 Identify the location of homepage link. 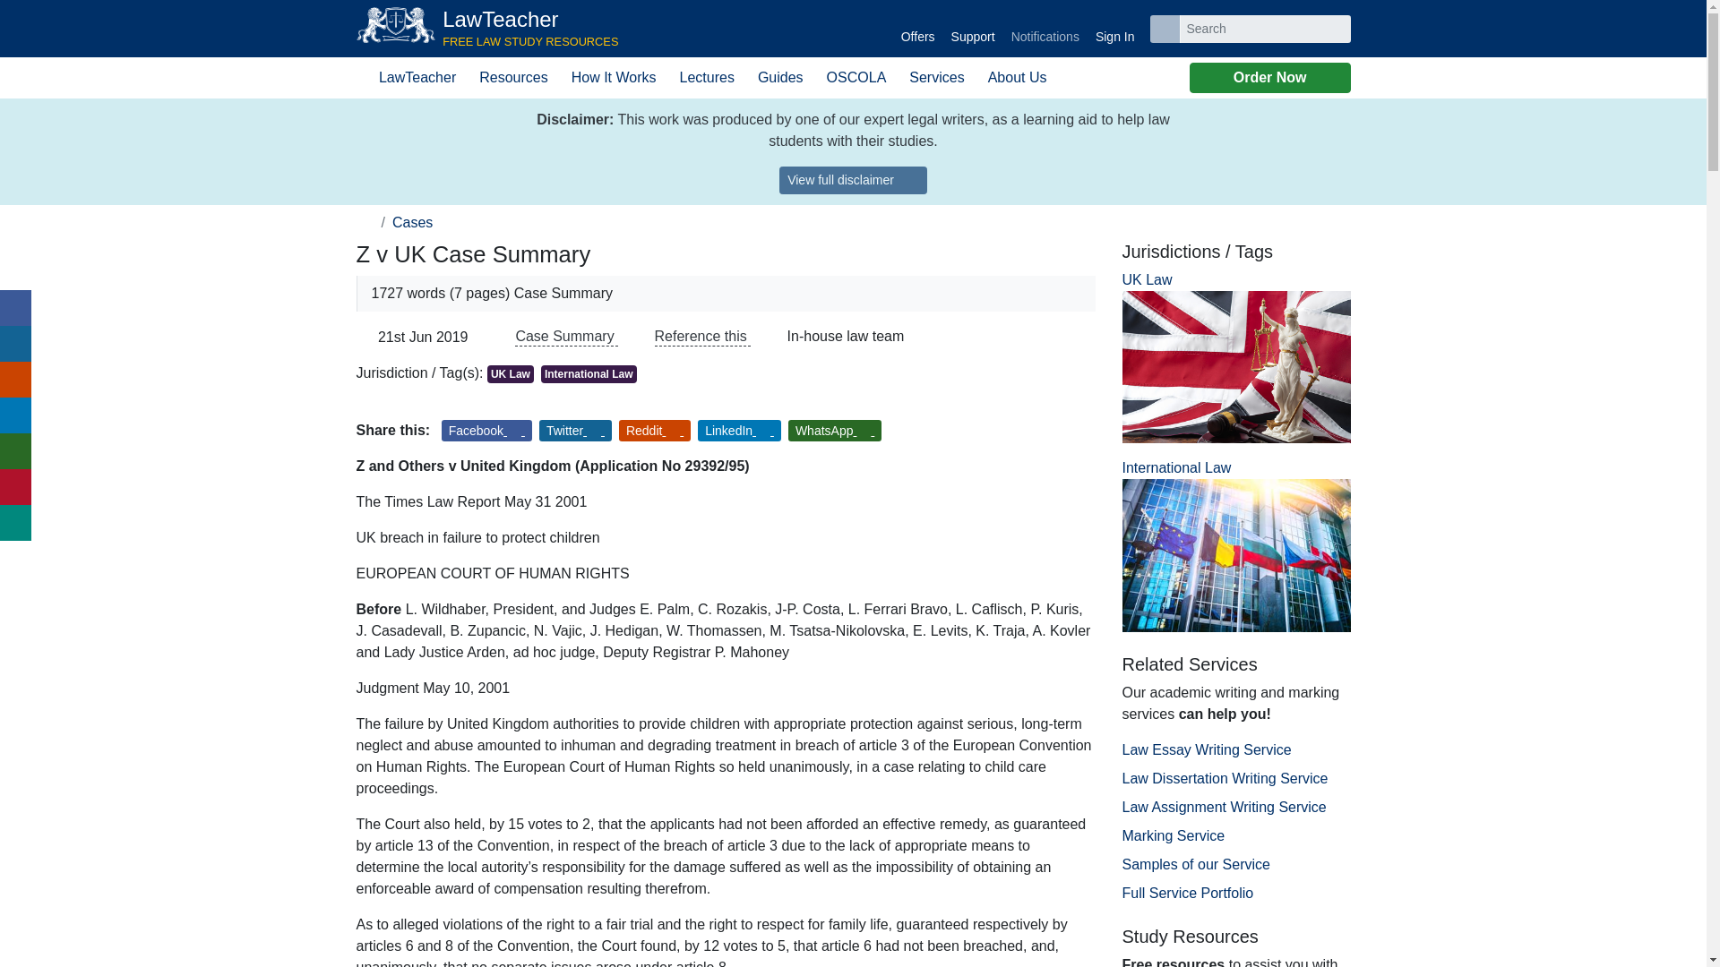
(365, 222).